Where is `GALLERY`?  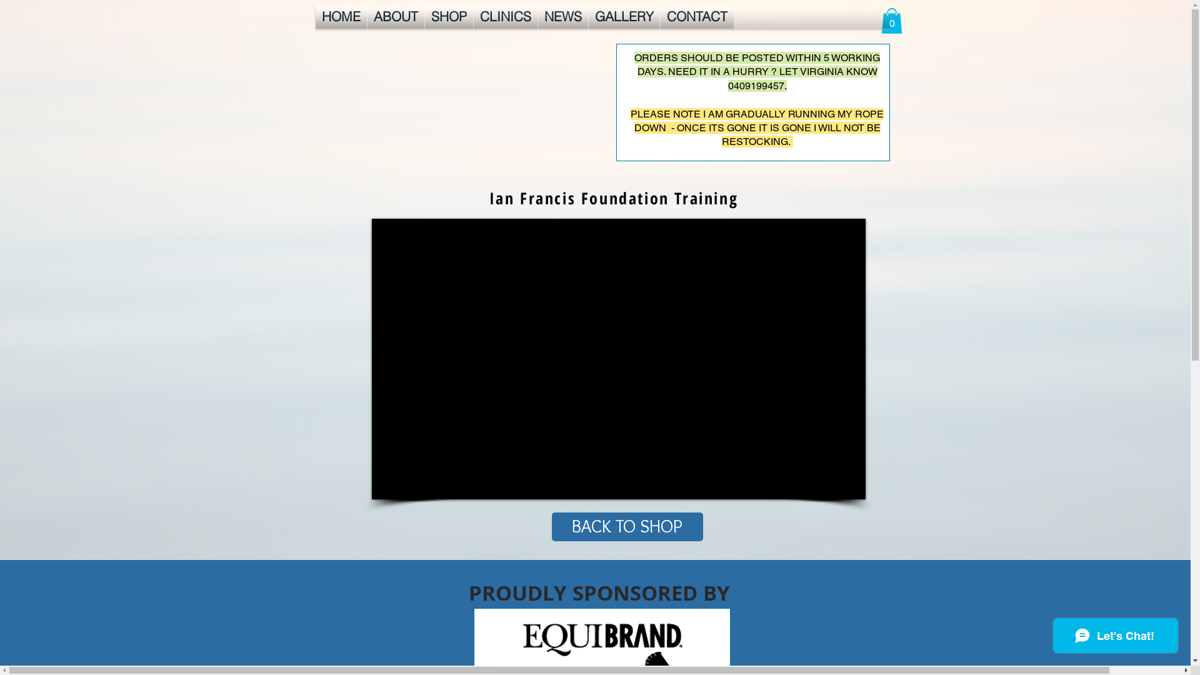 GALLERY is located at coordinates (624, 16).